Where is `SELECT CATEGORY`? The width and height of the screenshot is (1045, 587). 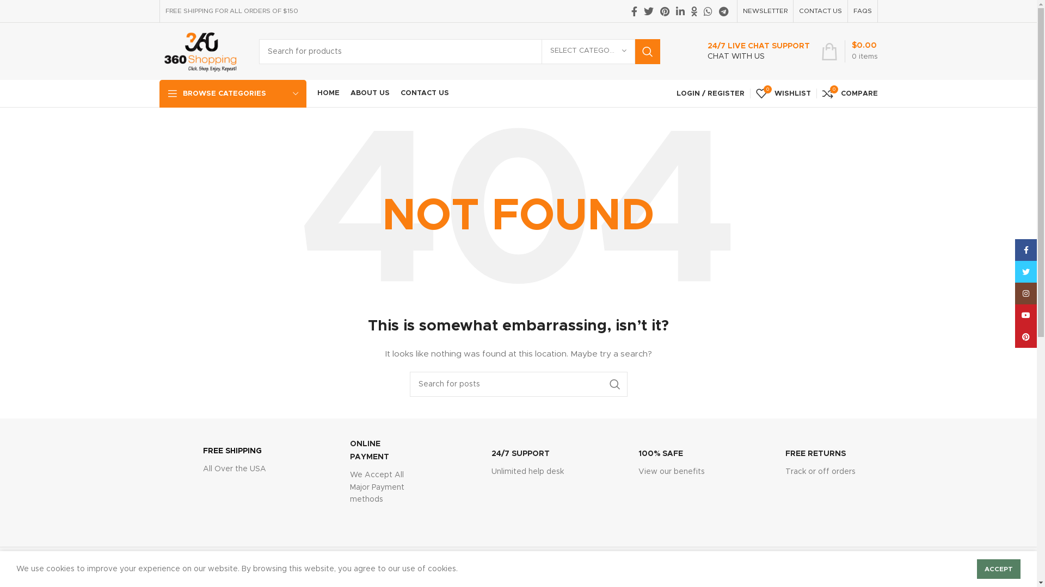
SELECT CATEGORY is located at coordinates (588, 51).